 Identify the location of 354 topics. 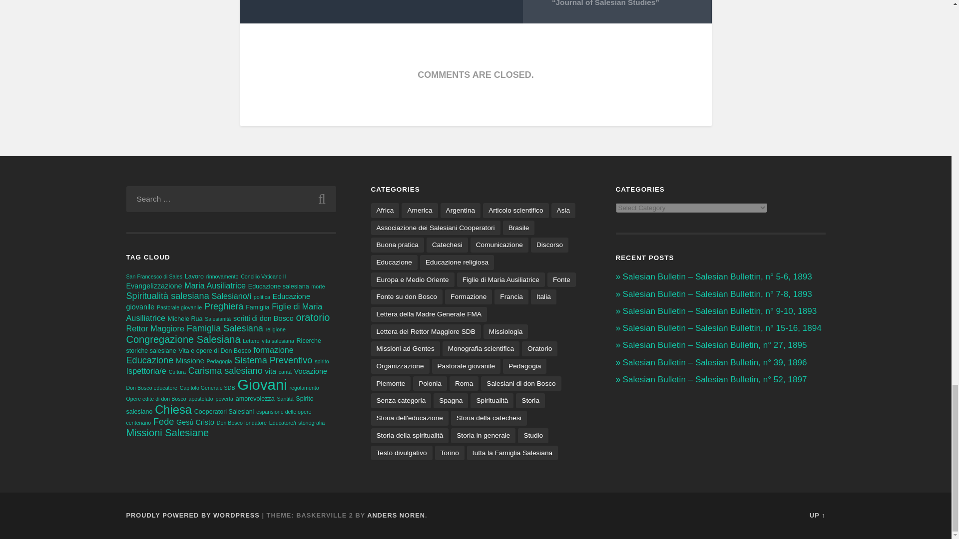
(215, 285).